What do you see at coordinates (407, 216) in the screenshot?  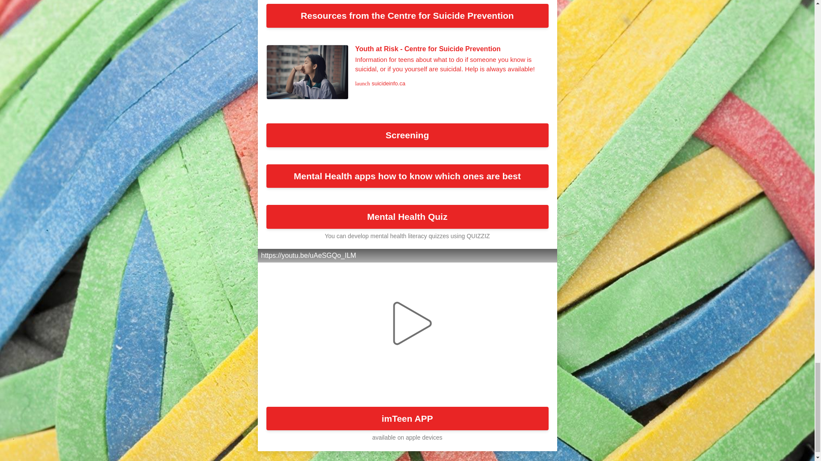 I see `Mental Health Quiz` at bounding box center [407, 216].